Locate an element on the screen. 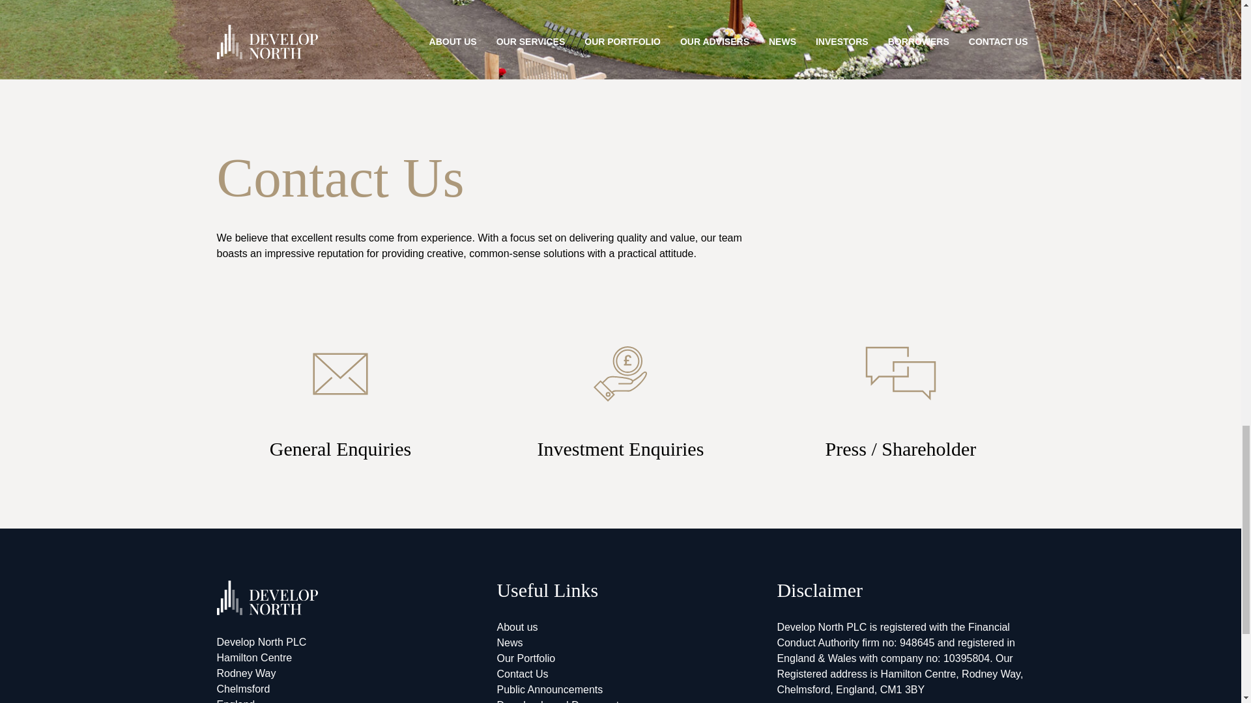  Public Announcements is located at coordinates (550, 689).